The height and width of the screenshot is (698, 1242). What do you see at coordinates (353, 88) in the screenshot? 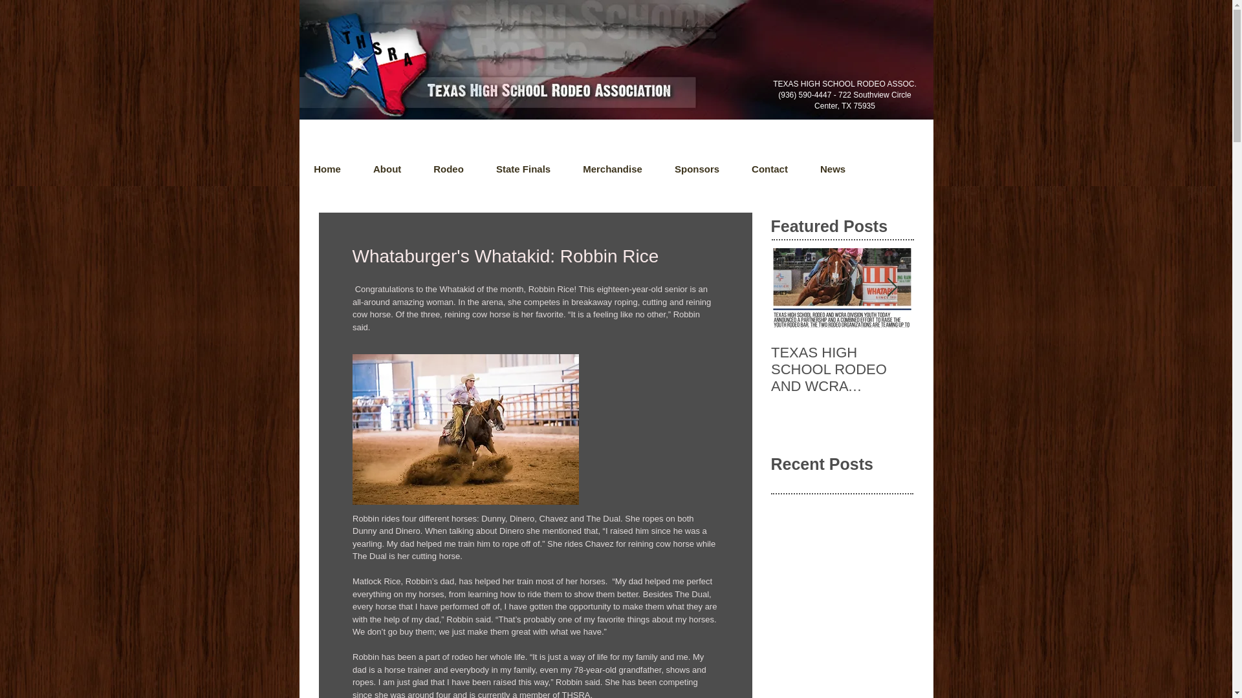
I see `www.budforce.com` at bounding box center [353, 88].